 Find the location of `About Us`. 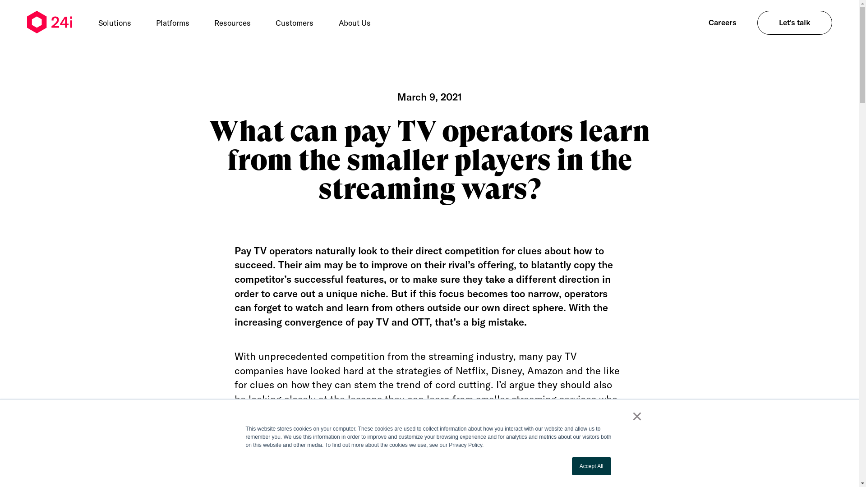

About Us is located at coordinates (355, 23).